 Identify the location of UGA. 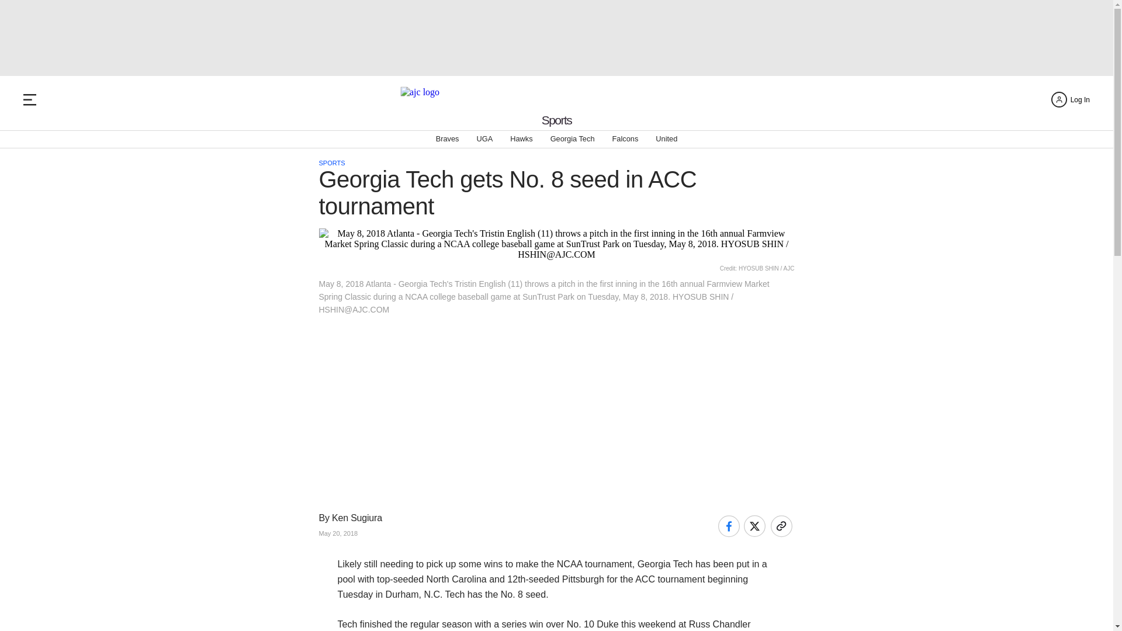
(484, 139).